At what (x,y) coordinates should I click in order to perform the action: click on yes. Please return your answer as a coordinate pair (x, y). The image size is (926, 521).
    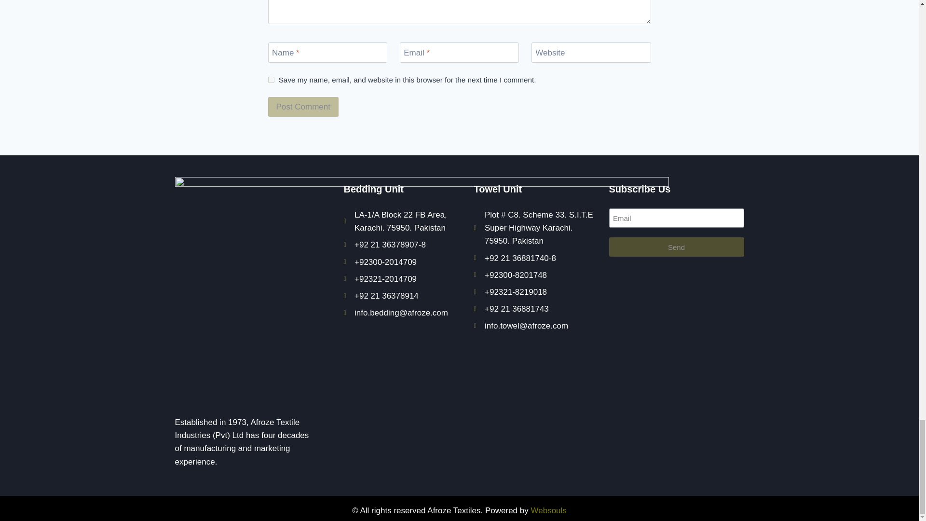
    Looking at the image, I should click on (271, 79).